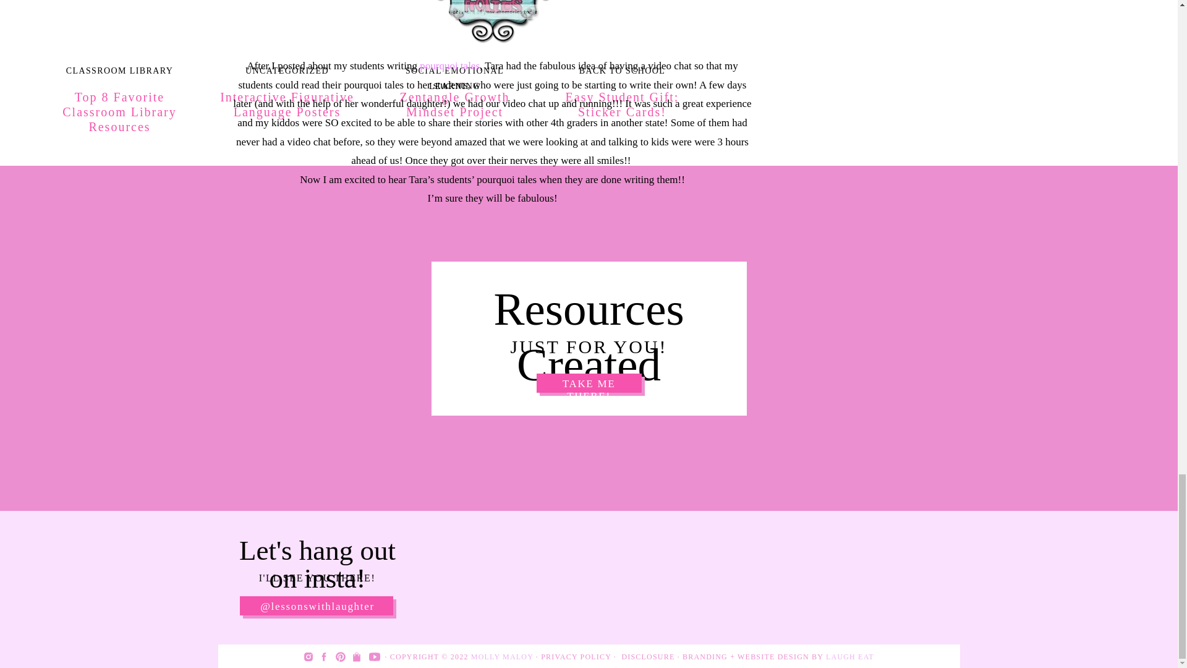  I want to click on pourquoi tales, so click(449, 66).